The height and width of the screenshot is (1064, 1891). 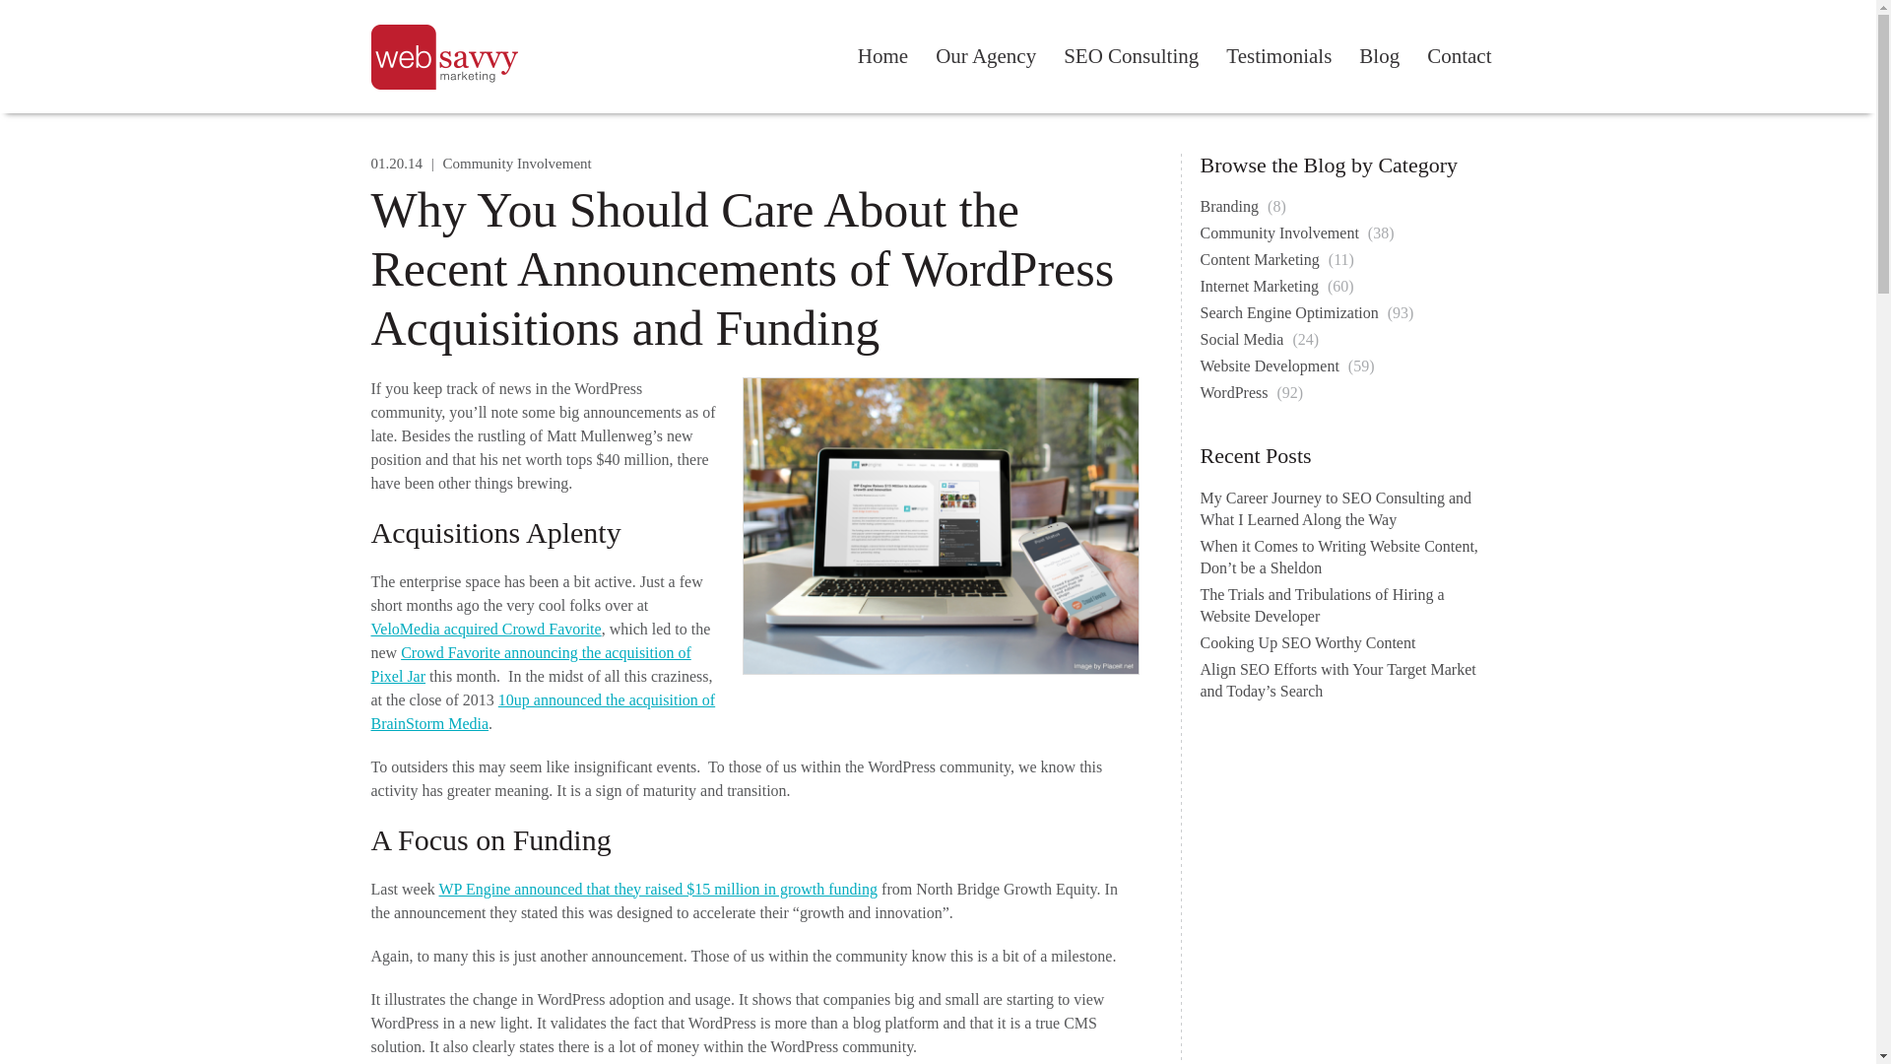 What do you see at coordinates (542, 711) in the screenshot?
I see `10up announced the acquisition of BrainStorm Media` at bounding box center [542, 711].